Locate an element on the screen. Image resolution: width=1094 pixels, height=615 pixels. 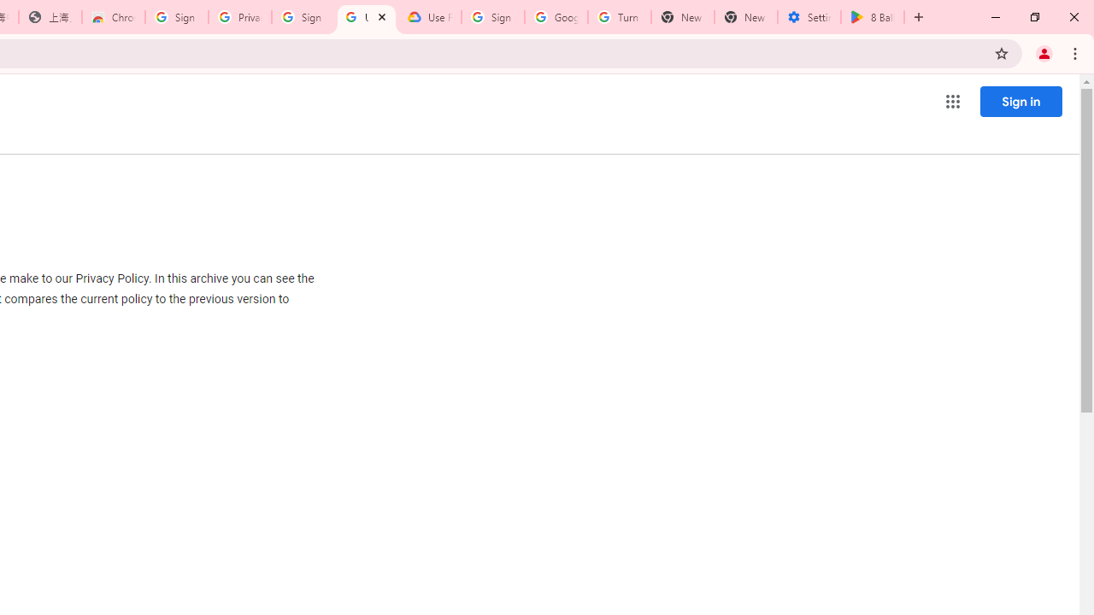
Sign in - Google Accounts is located at coordinates (303, 17).